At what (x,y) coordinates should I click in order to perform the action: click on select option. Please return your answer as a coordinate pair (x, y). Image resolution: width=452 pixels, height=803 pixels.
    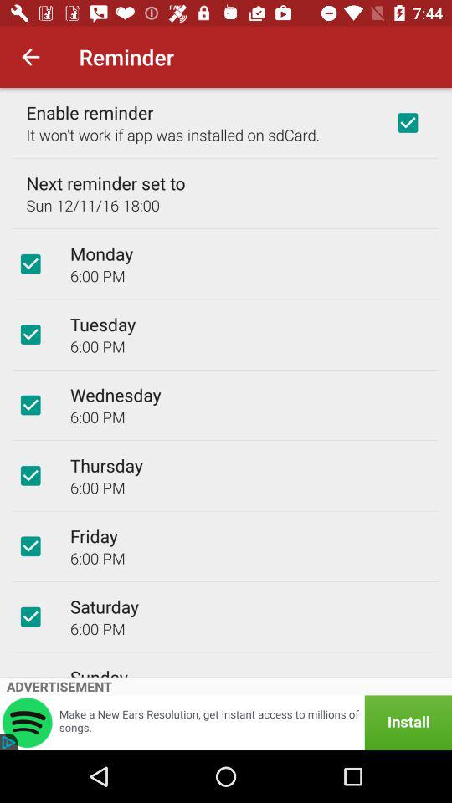
    Looking at the image, I should click on (30, 546).